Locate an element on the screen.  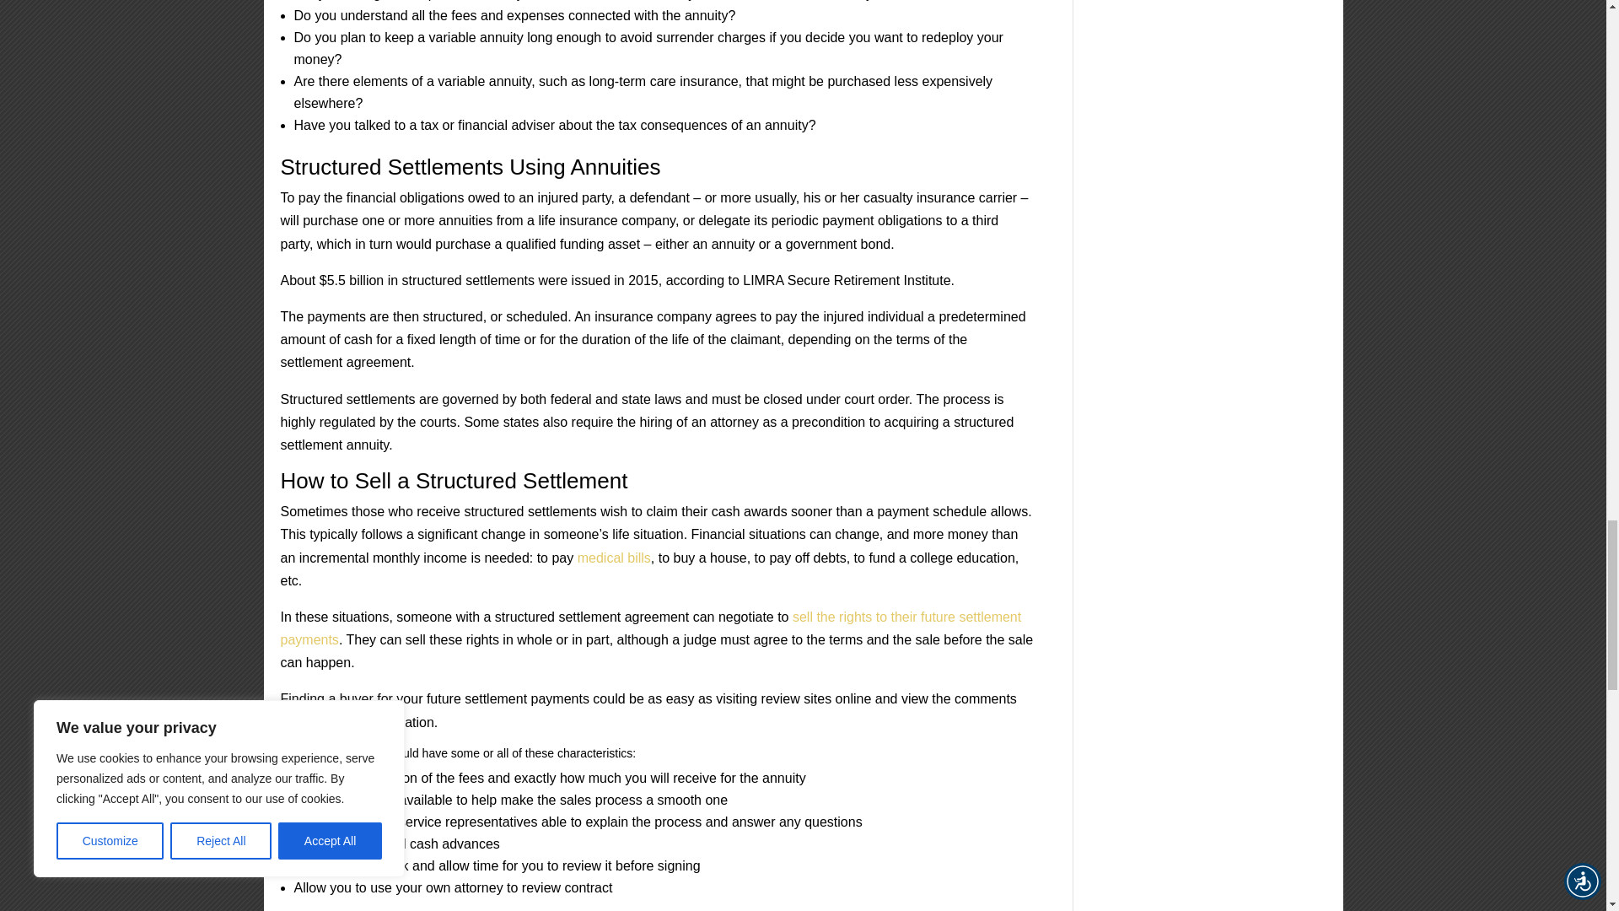
medical bills is located at coordinates (614, 557).